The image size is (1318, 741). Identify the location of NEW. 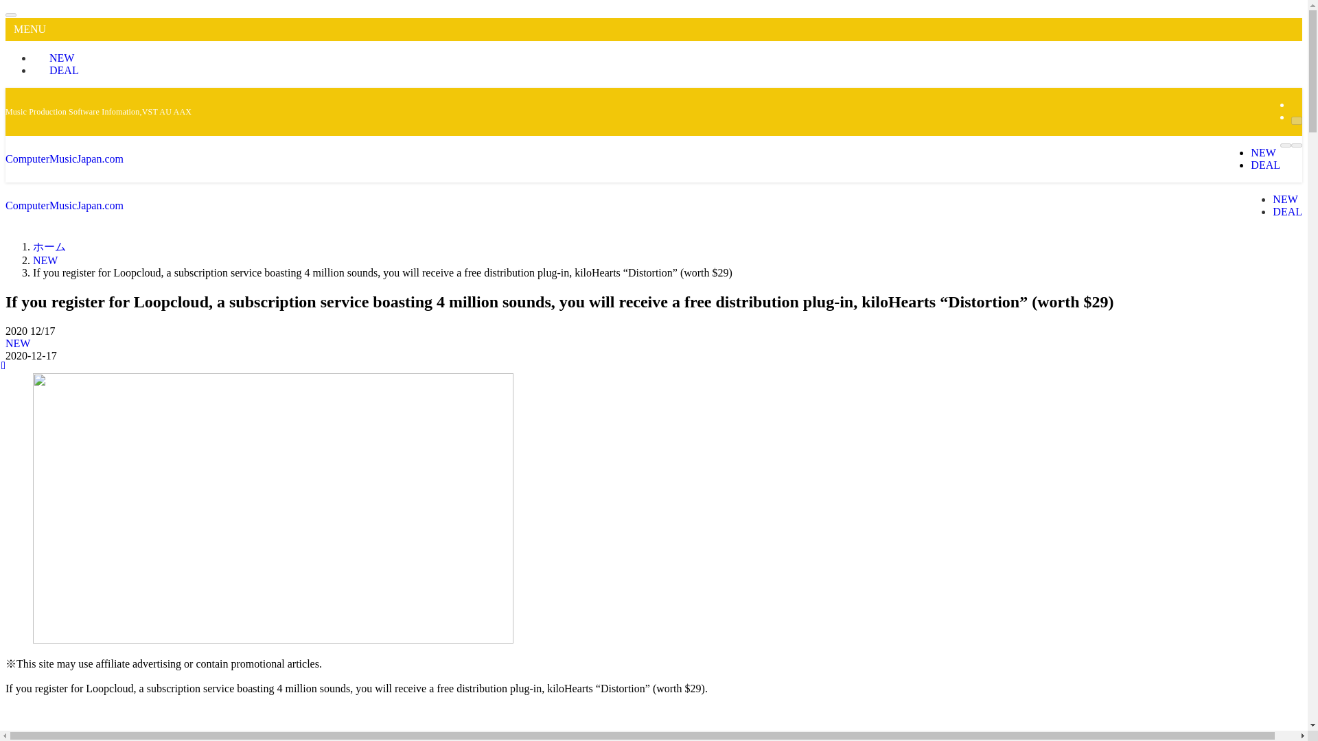
(59, 58).